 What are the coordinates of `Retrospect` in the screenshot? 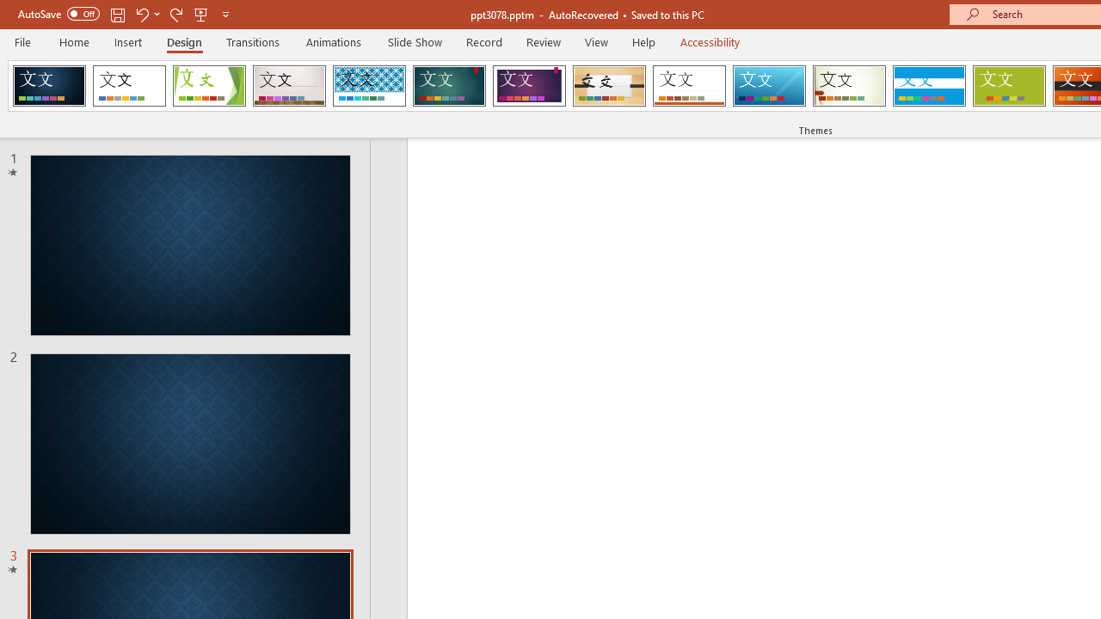 It's located at (689, 86).